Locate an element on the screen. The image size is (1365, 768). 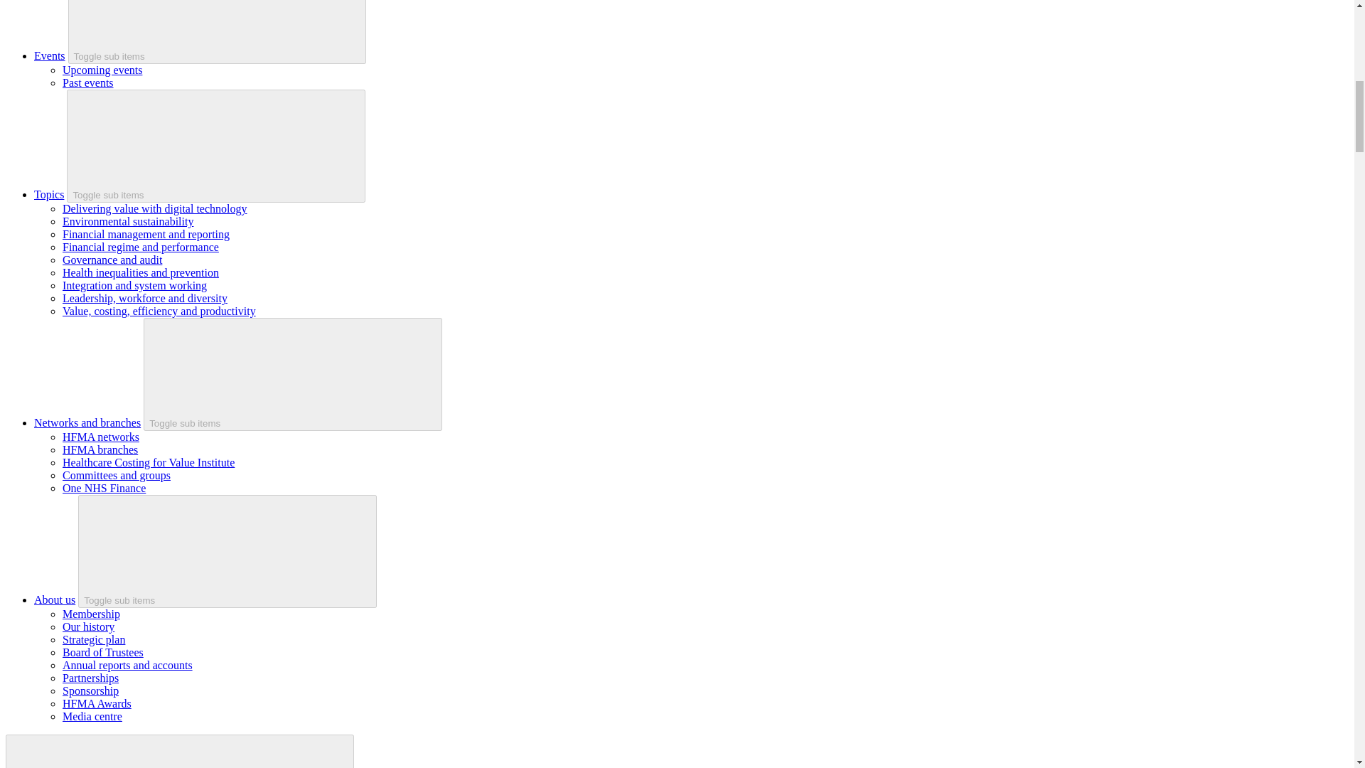
Value, costing, efficiency and productivity is located at coordinates (159, 311).